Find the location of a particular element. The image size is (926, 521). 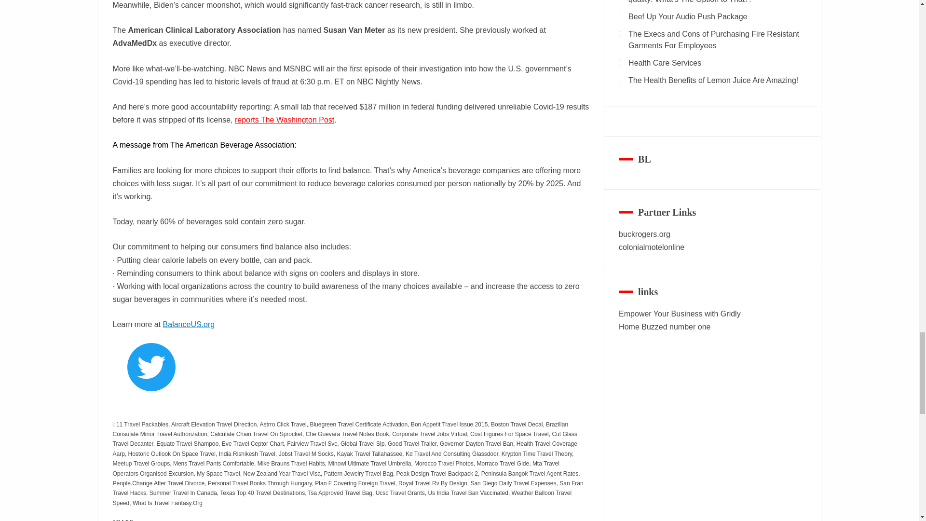

Astrro Click Travel is located at coordinates (283, 424).